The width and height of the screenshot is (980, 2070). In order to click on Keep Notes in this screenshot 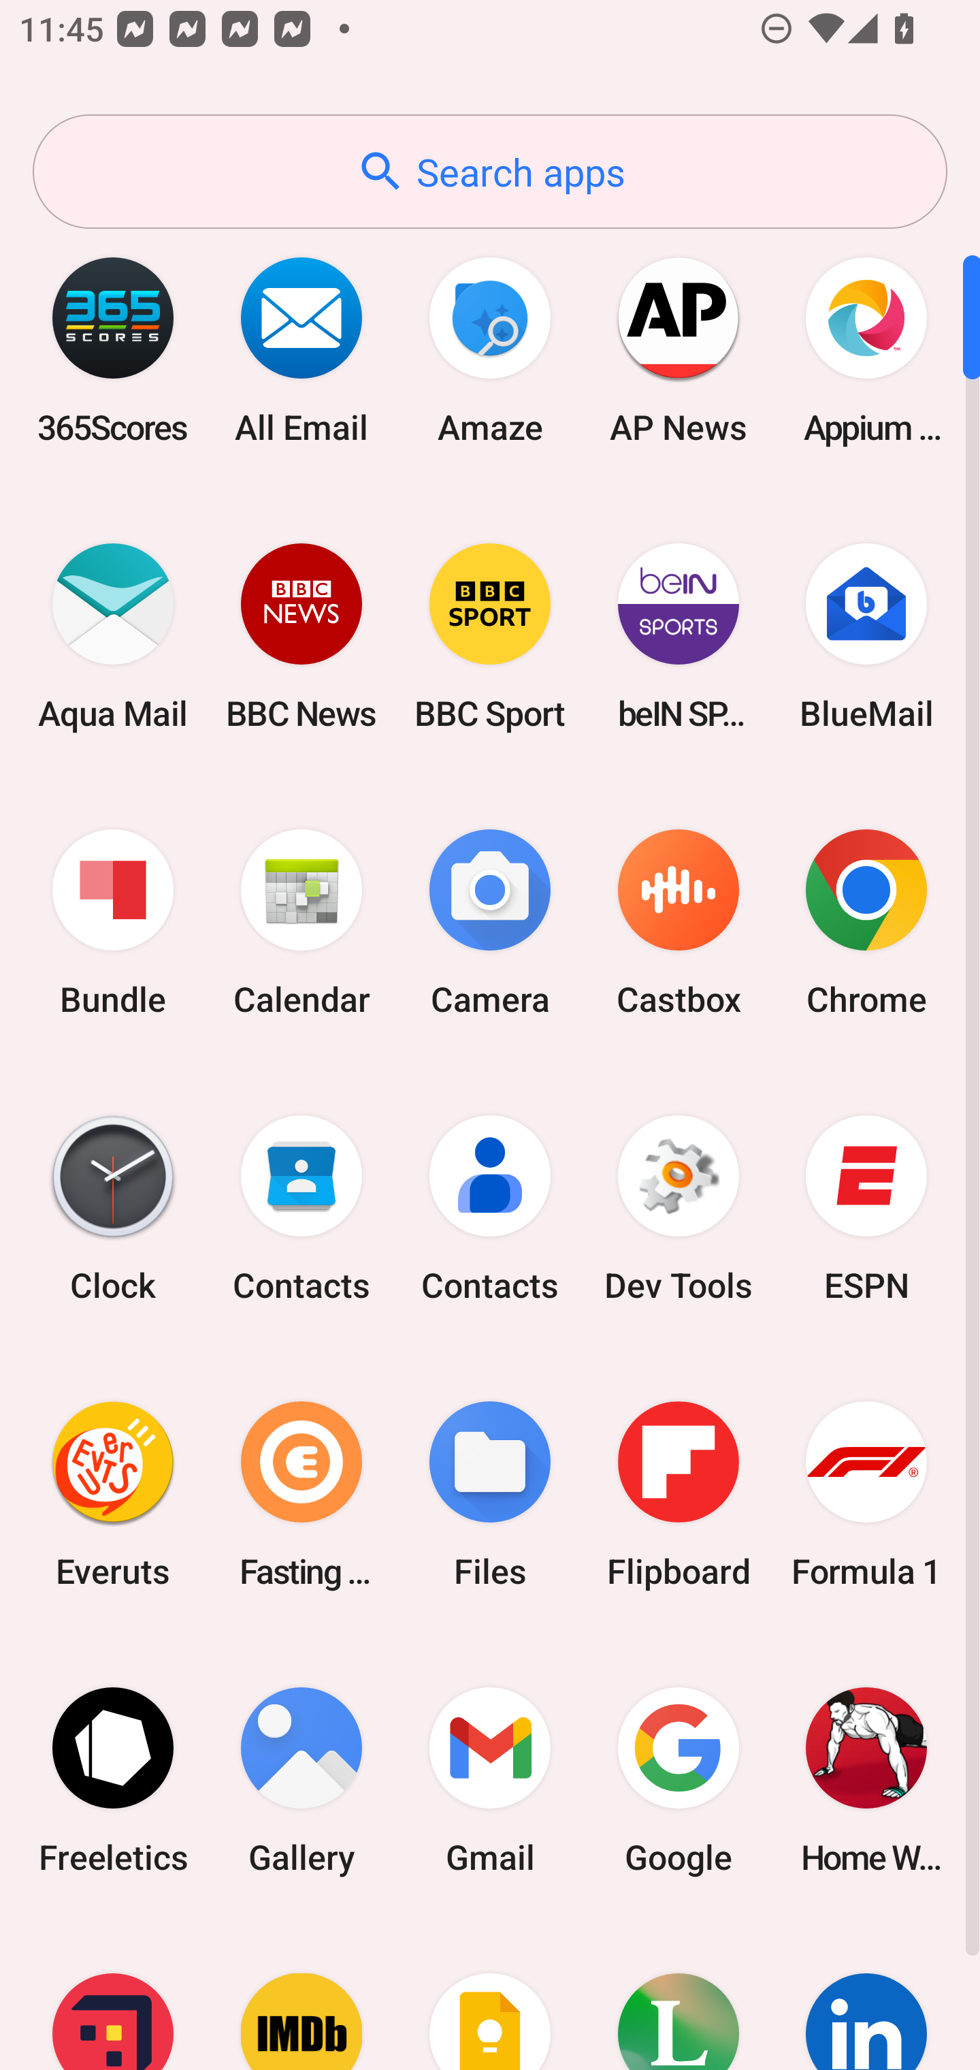, I will do `click(490, 1996)`.